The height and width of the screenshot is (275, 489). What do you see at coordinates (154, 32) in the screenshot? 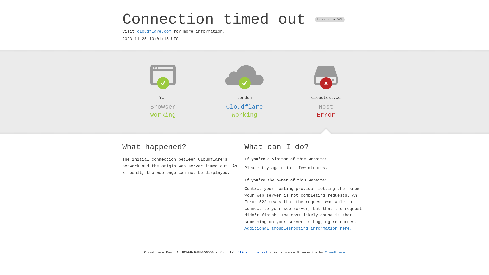
I see `cloudflare.com` at bounding box center [154, 32].